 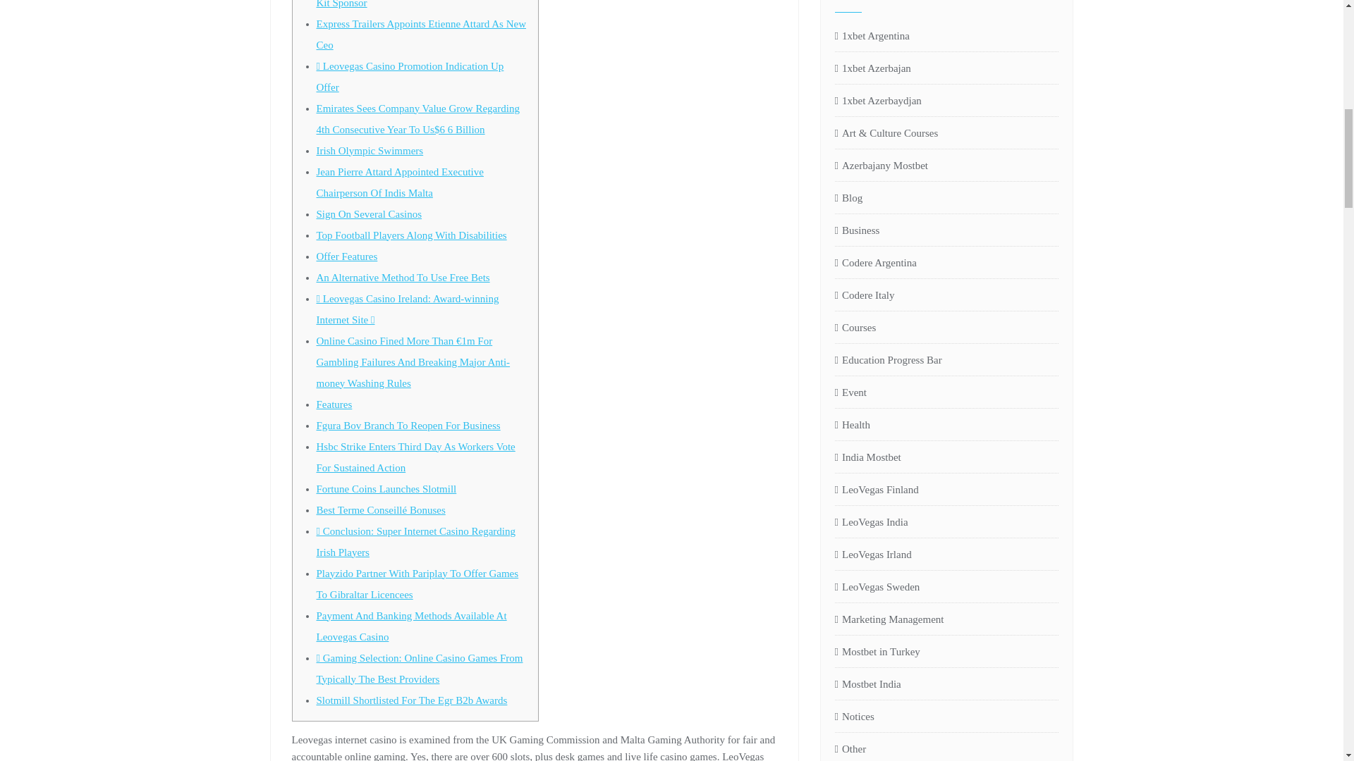 I want to click on An Alternative Method To Use Free Bets, so click(x=402, y=277).